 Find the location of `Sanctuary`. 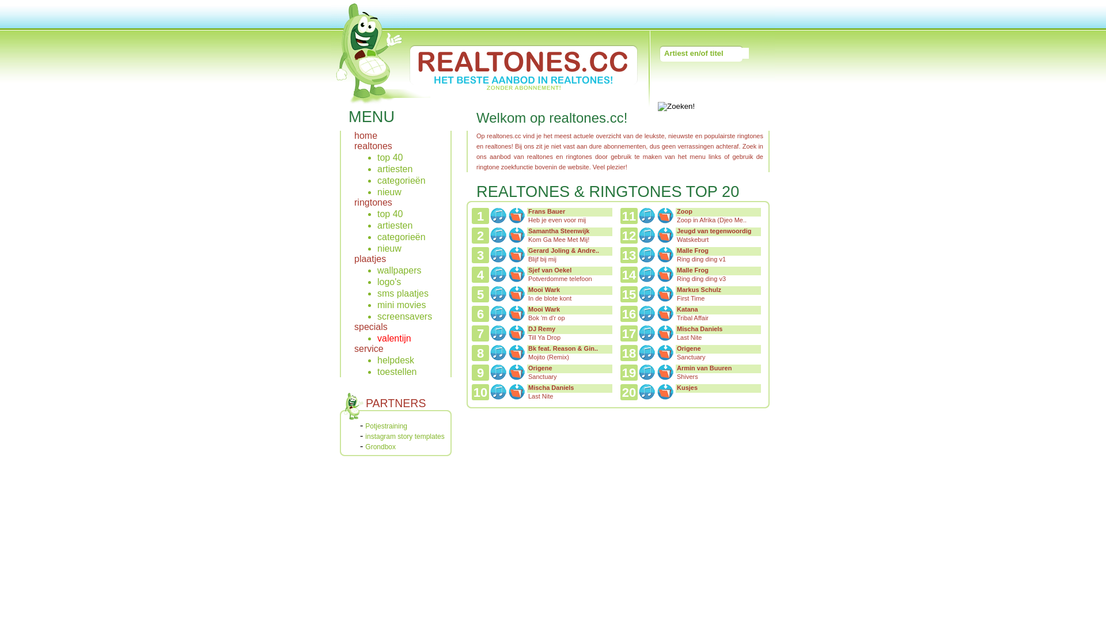

Sanctuary is located at coordinates (543, 377).